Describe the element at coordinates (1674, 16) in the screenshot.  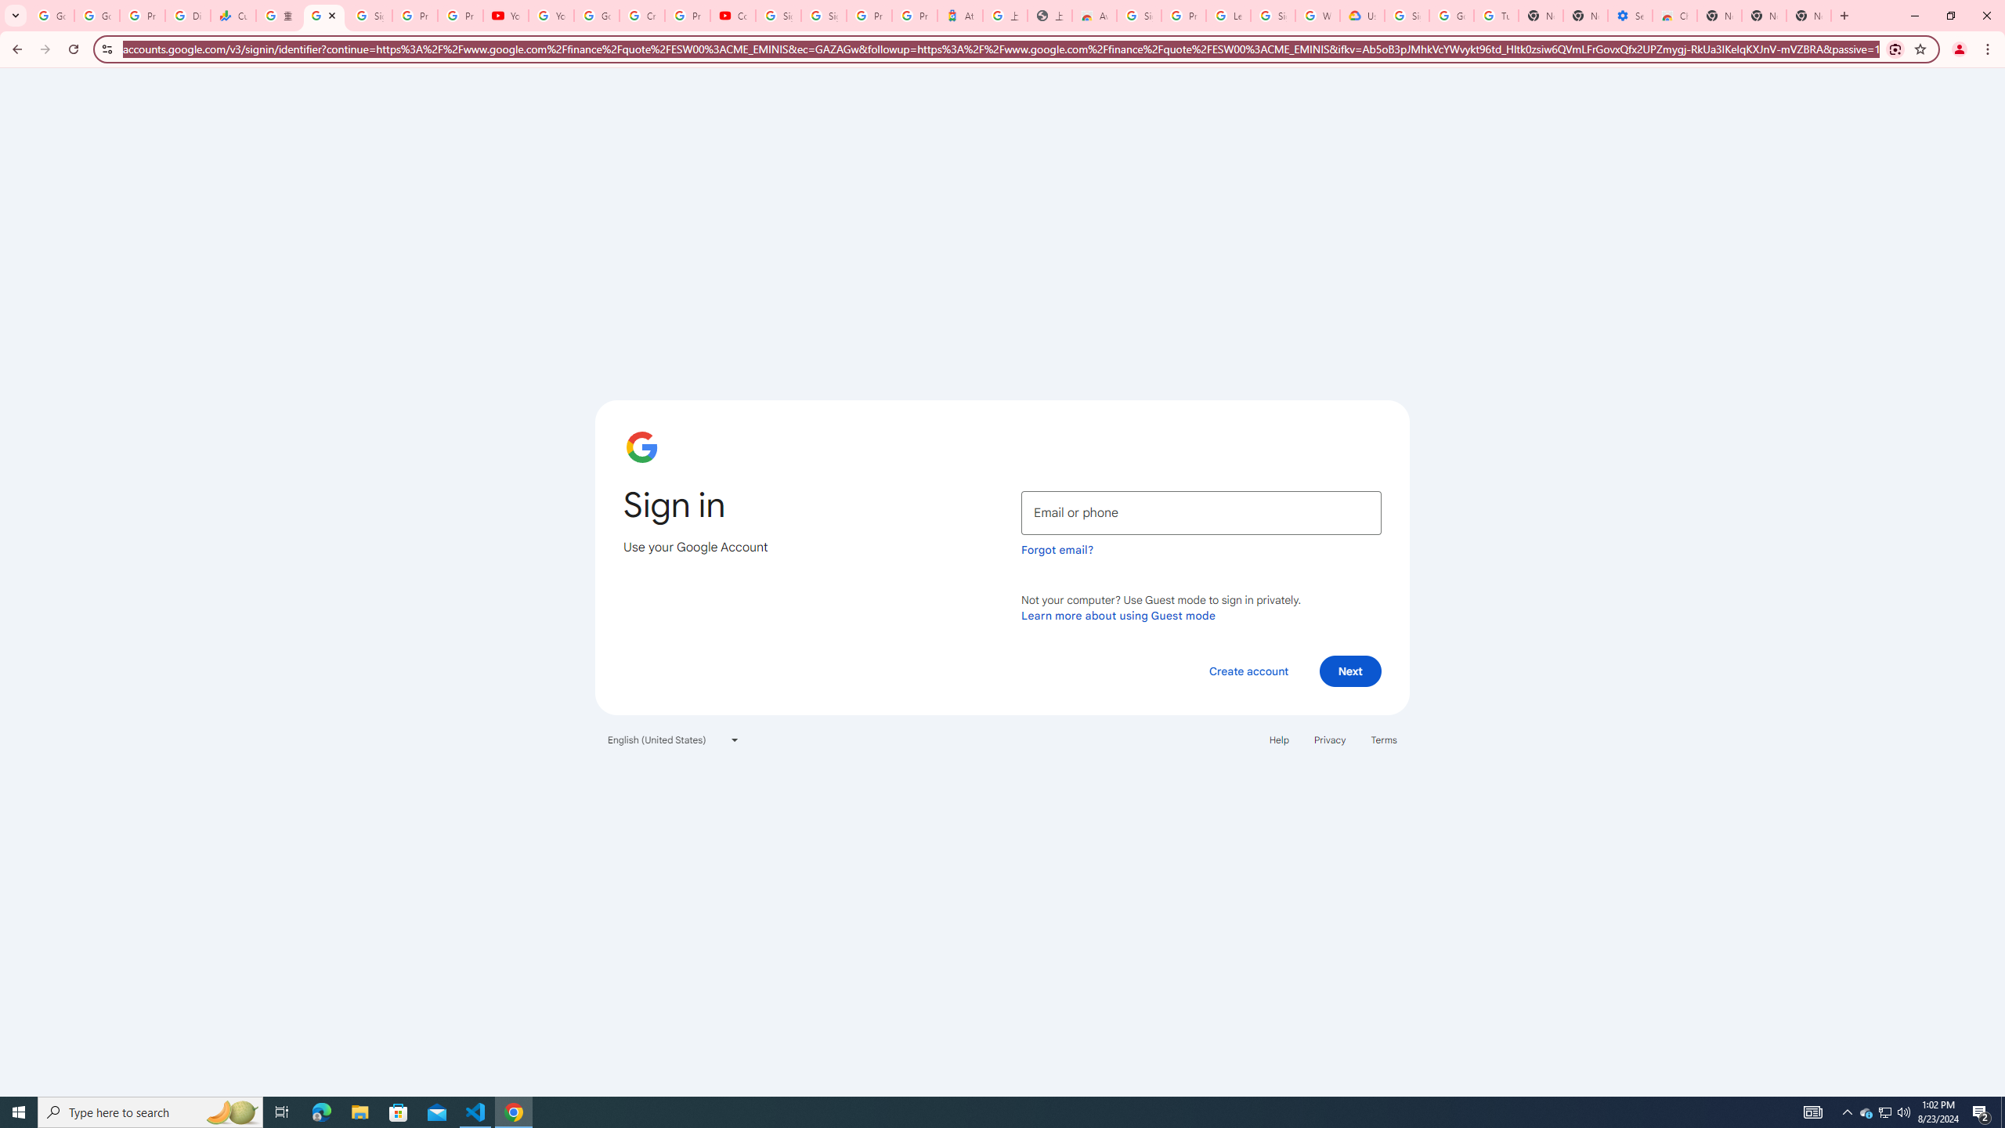
I see `Chrome Web Store - Accessibility extensions` at that location.